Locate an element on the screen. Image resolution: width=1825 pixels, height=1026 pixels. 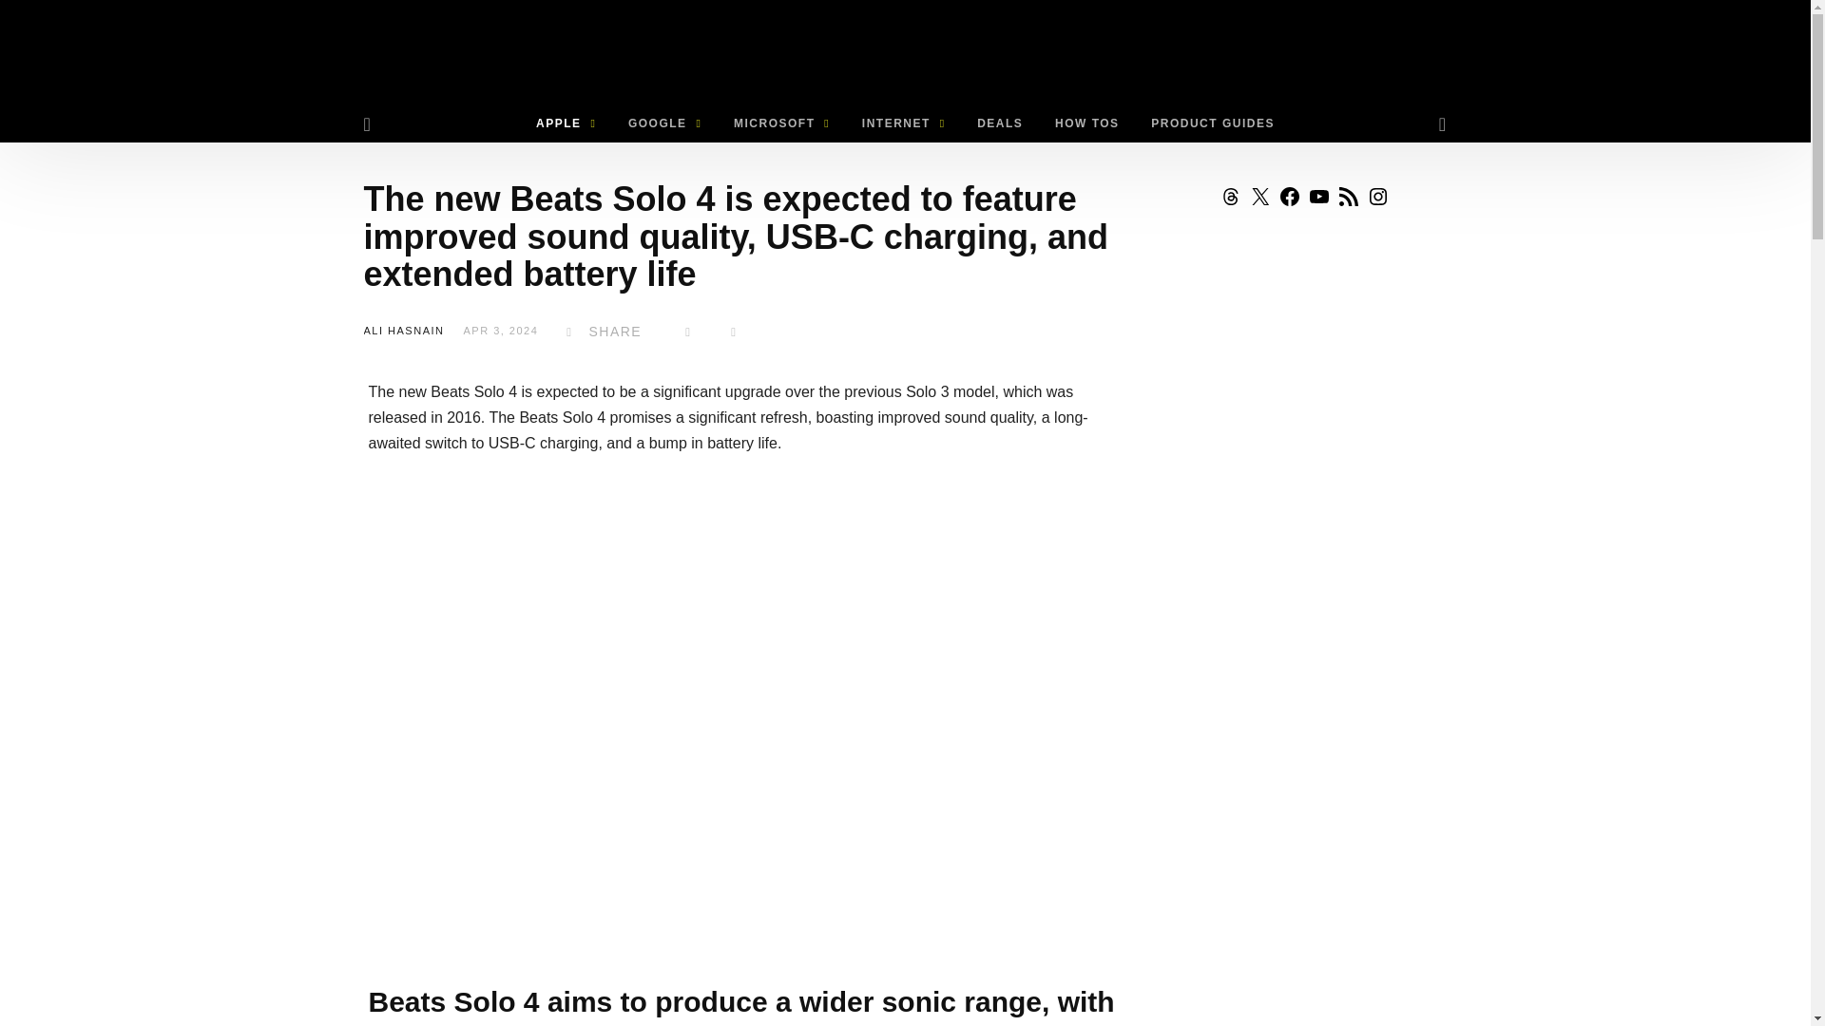
SHARE is located at coordinates (599, 332).